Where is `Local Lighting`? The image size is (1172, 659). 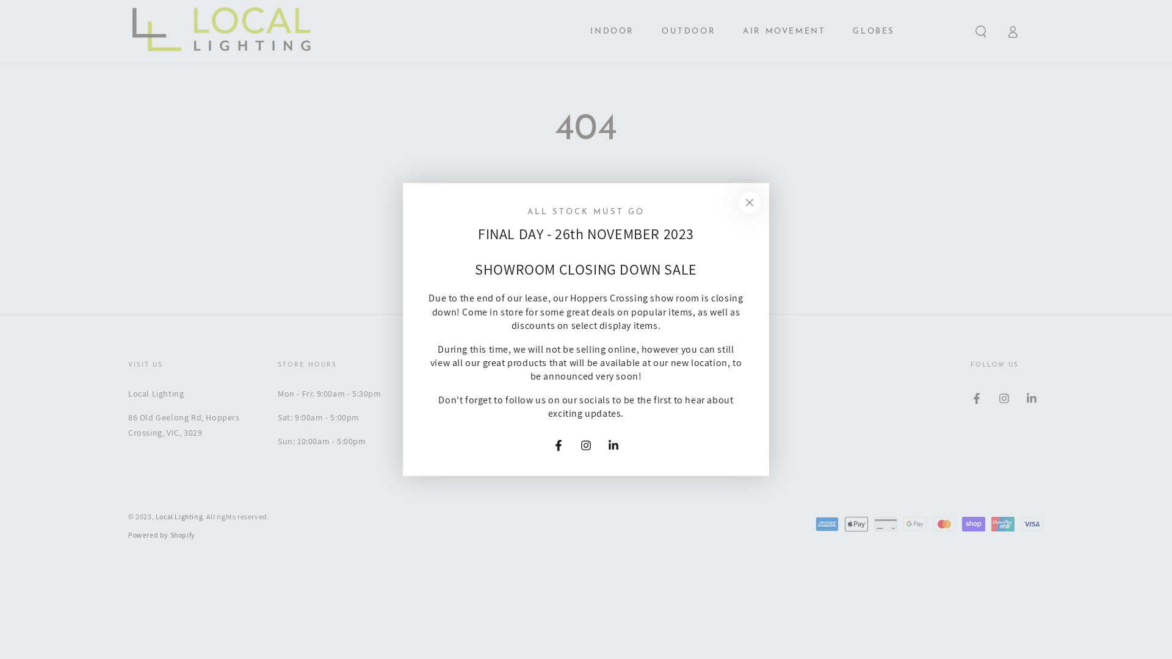 Local Lighting is located at coordinates (179, 516).